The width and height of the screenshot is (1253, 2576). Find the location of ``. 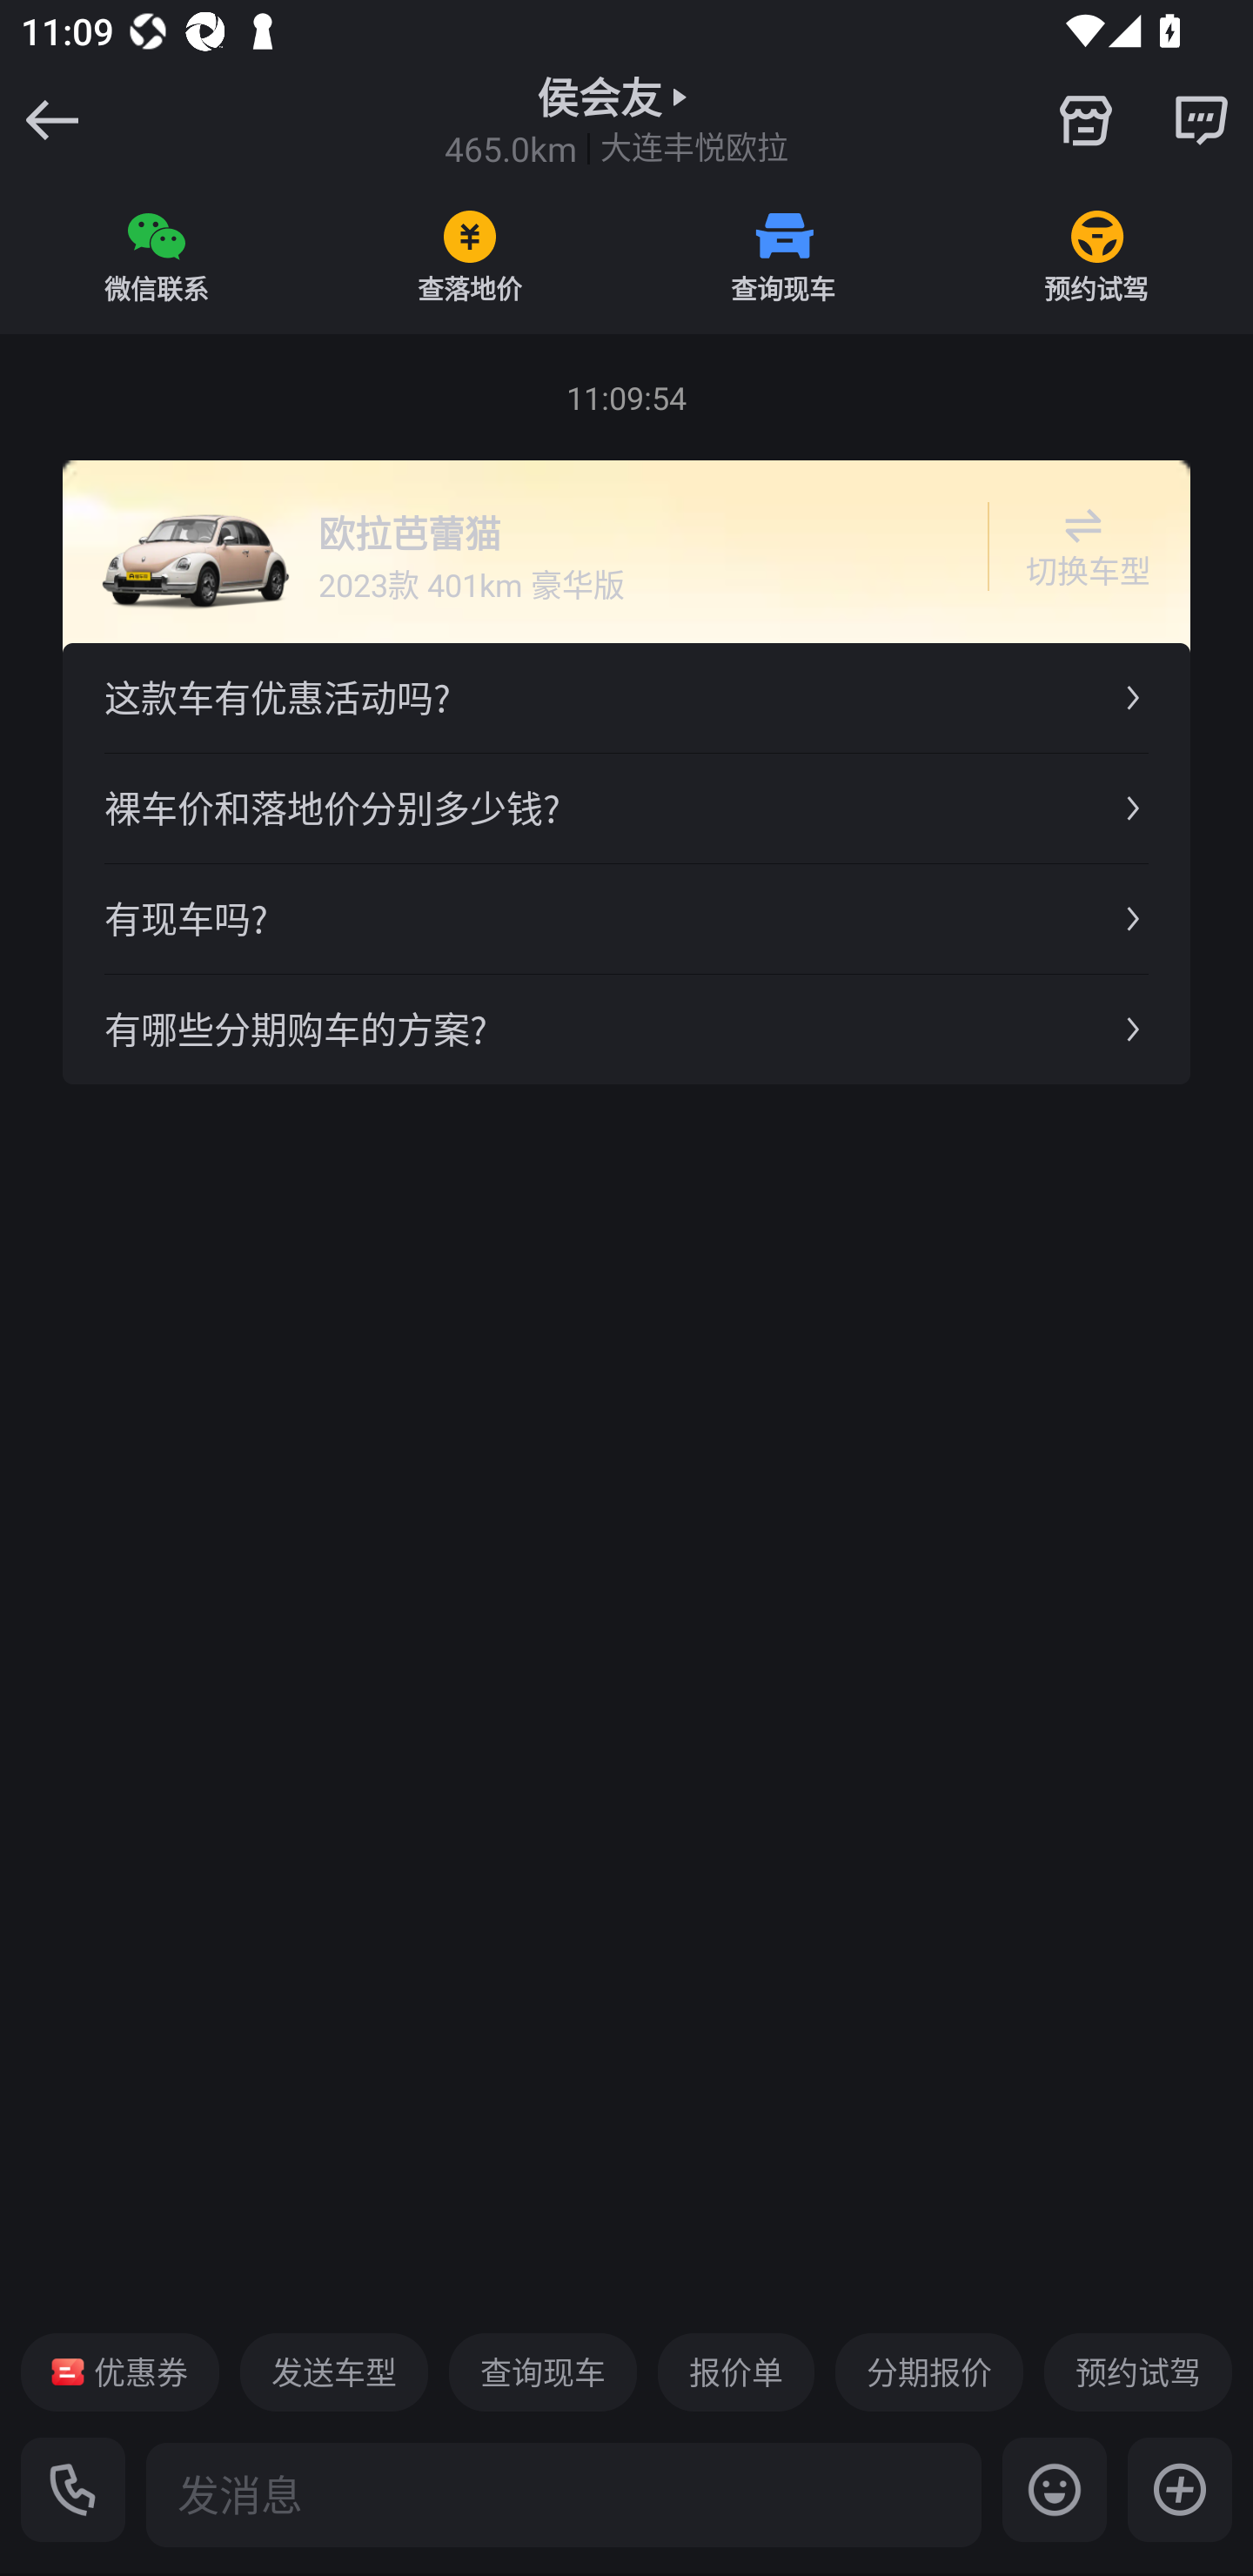

 is located at coordinates (1086, 120).